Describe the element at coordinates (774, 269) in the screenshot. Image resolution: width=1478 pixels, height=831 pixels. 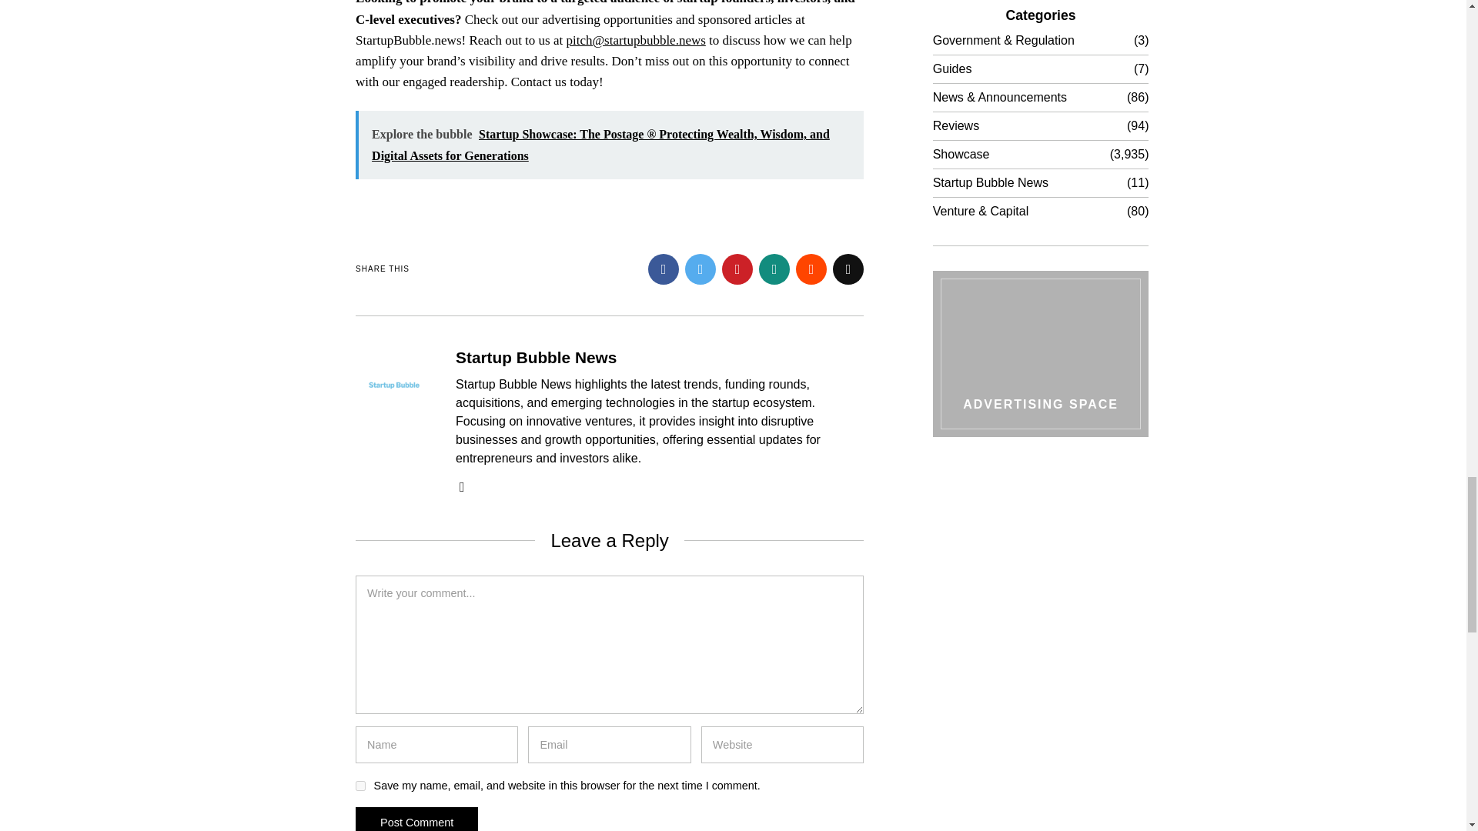
I see `Whatsapp` at that location.